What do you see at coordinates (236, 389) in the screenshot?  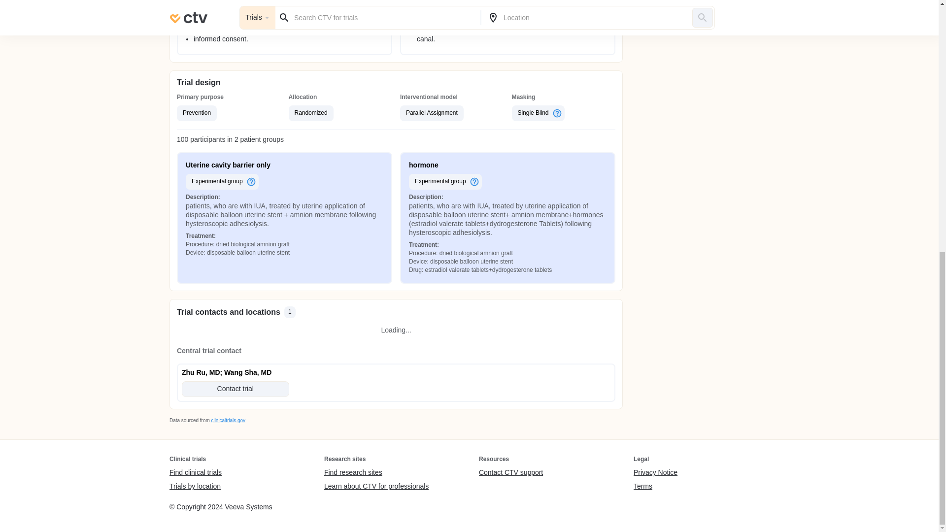 I see `Contact trial` at bounding box center [236, 389].